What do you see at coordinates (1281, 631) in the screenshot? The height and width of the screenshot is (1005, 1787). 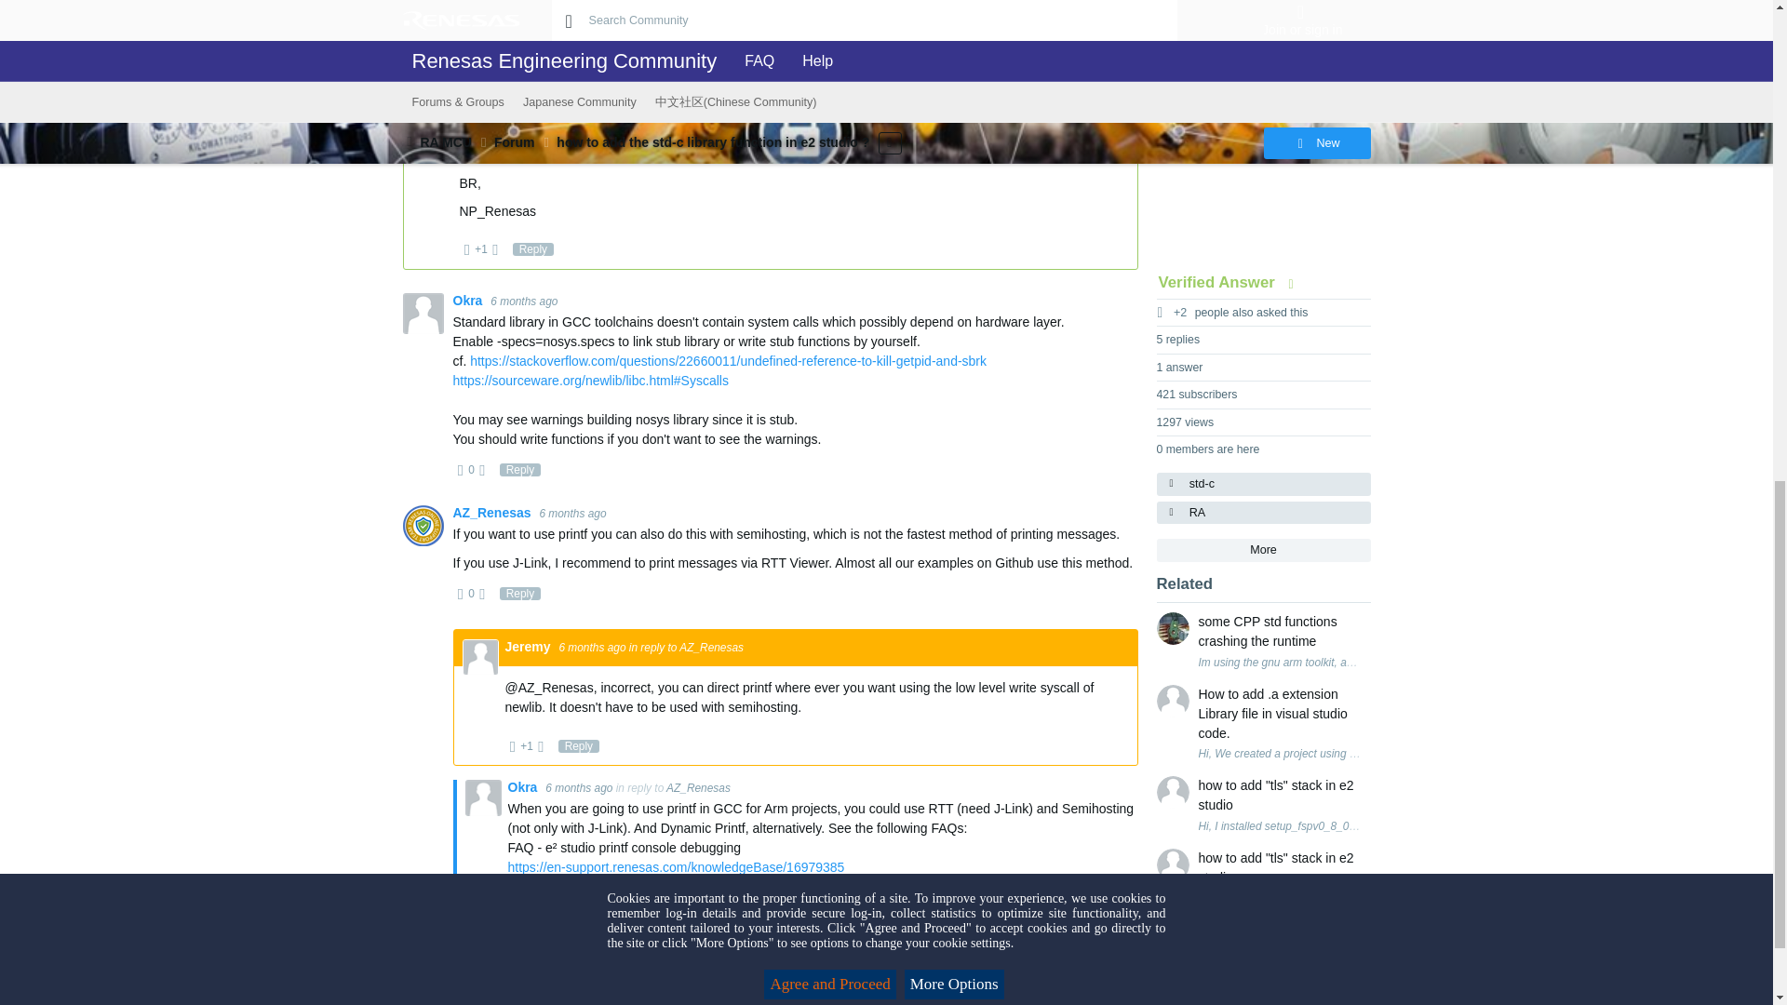 I see `some CPP std functions crashing the runtime` at bounding box center [1281, 631].